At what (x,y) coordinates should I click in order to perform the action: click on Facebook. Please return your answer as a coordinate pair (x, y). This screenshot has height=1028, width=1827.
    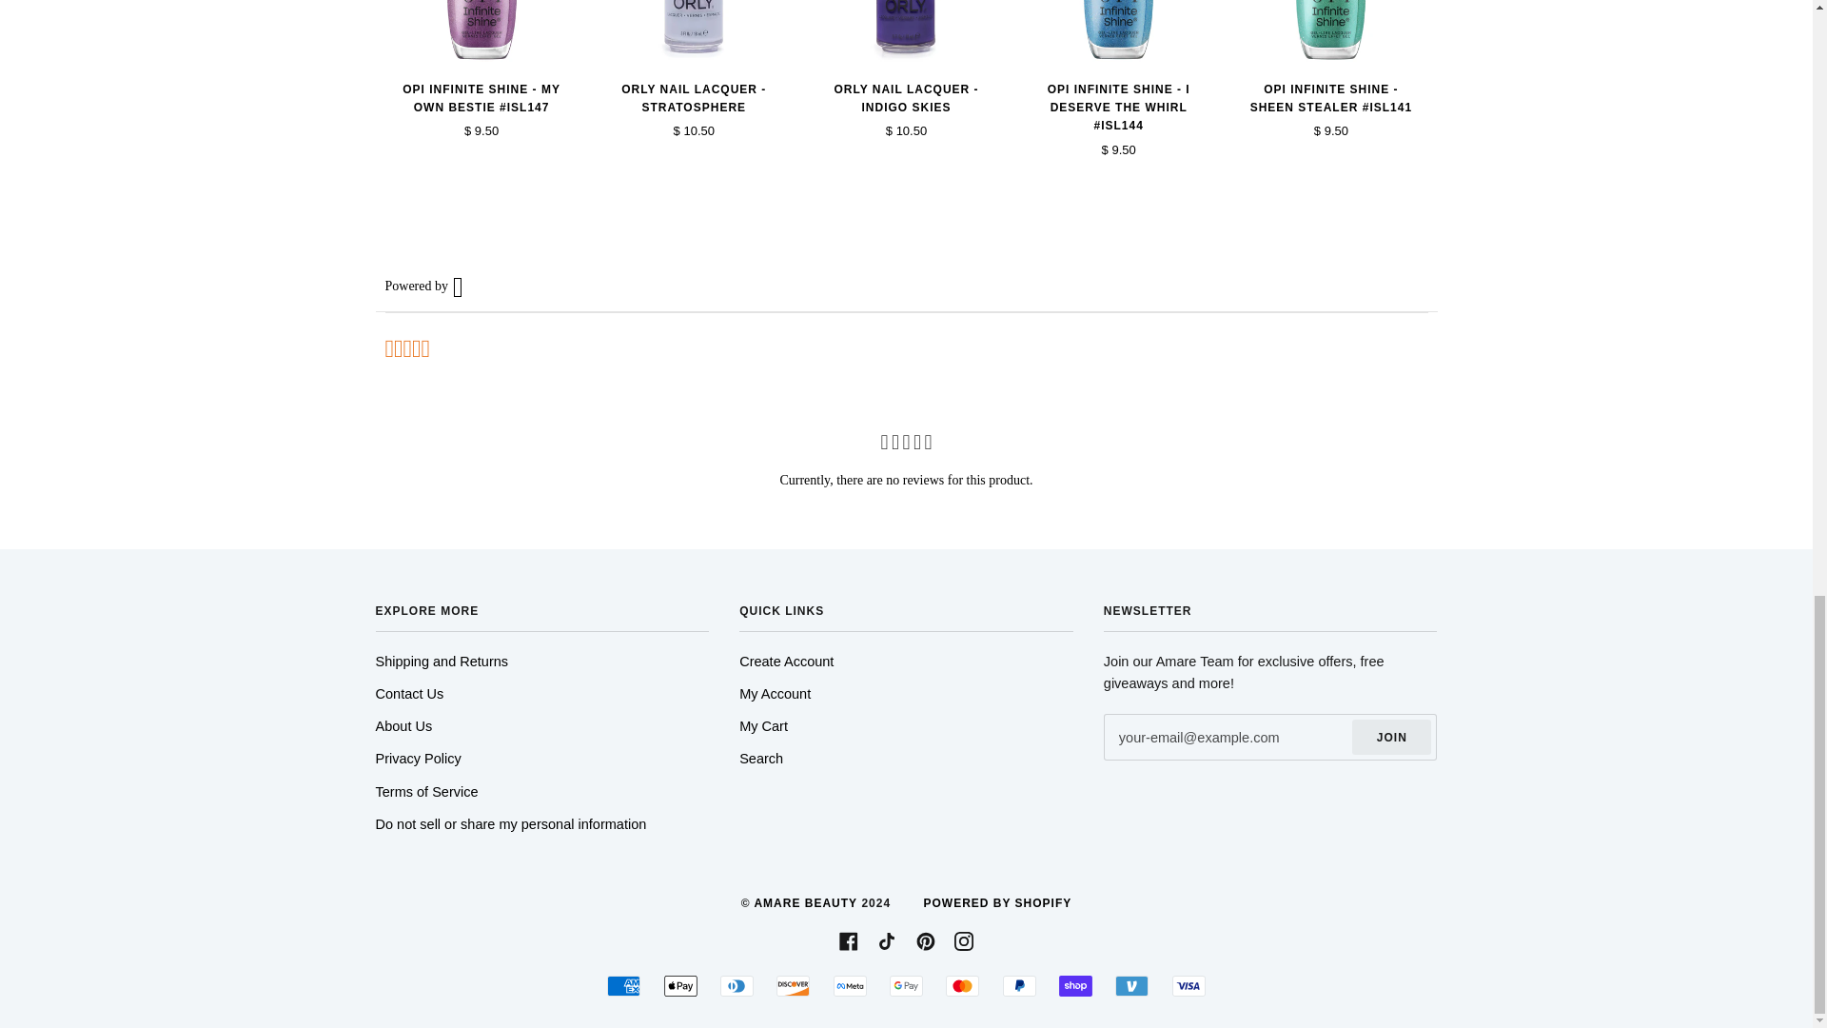
    Looking at the image, I should click on (849, 940).